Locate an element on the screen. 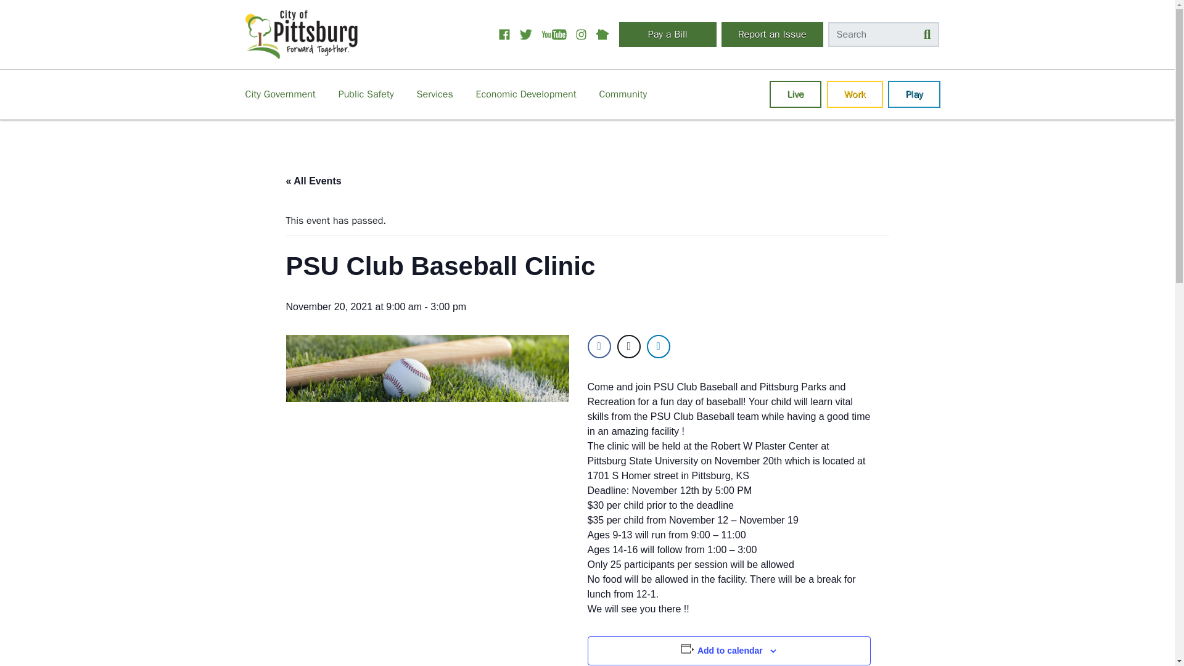 The image size is (1184, 666). Search is located at coordinates (883, 34).